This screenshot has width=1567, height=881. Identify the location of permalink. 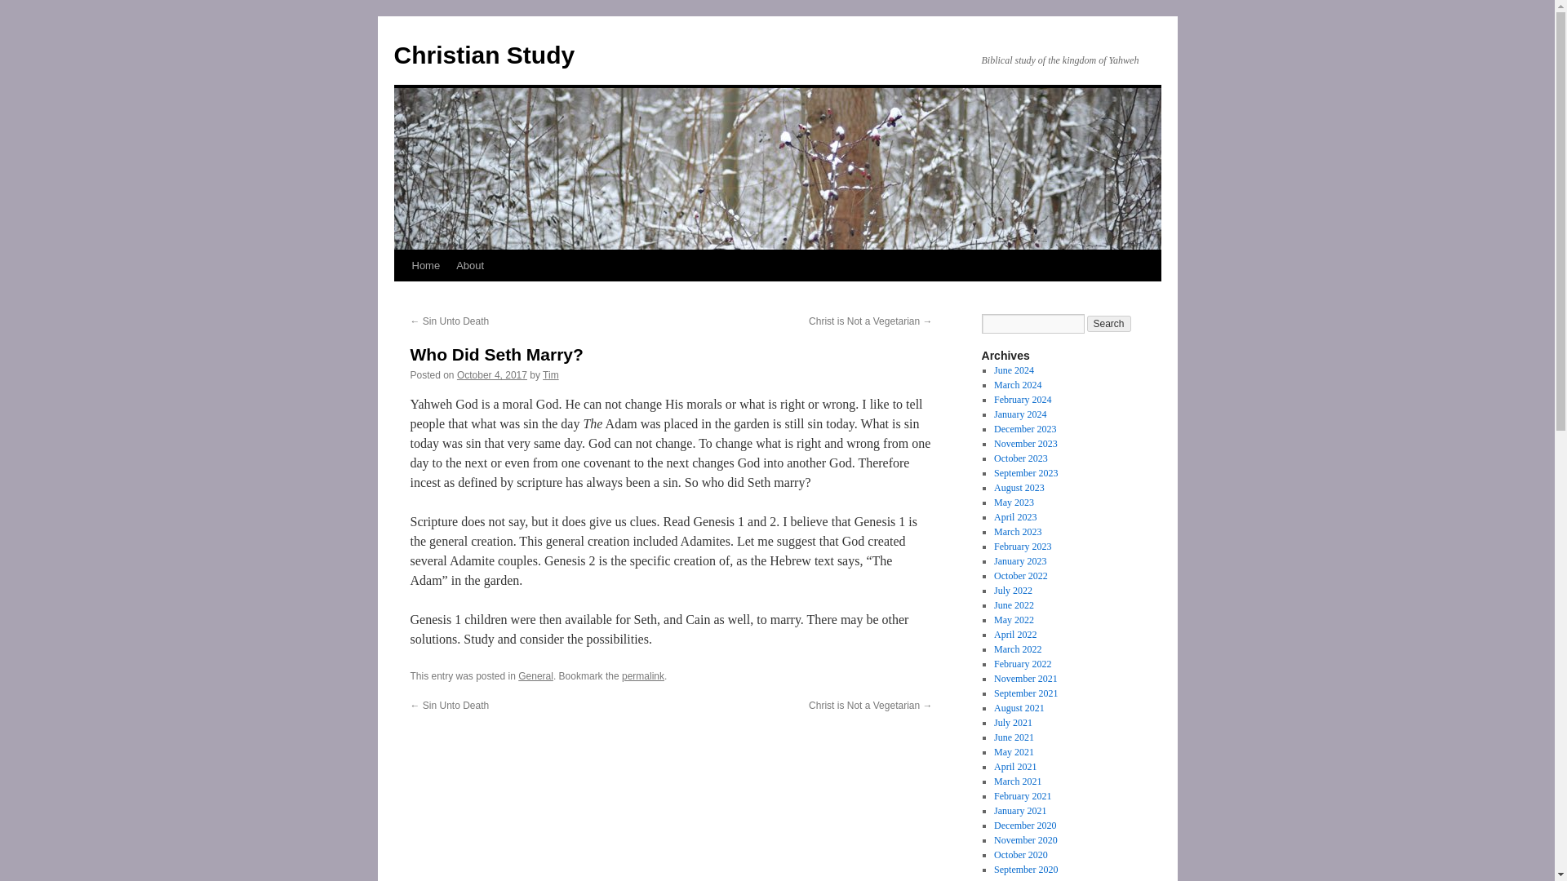
(643, 675).